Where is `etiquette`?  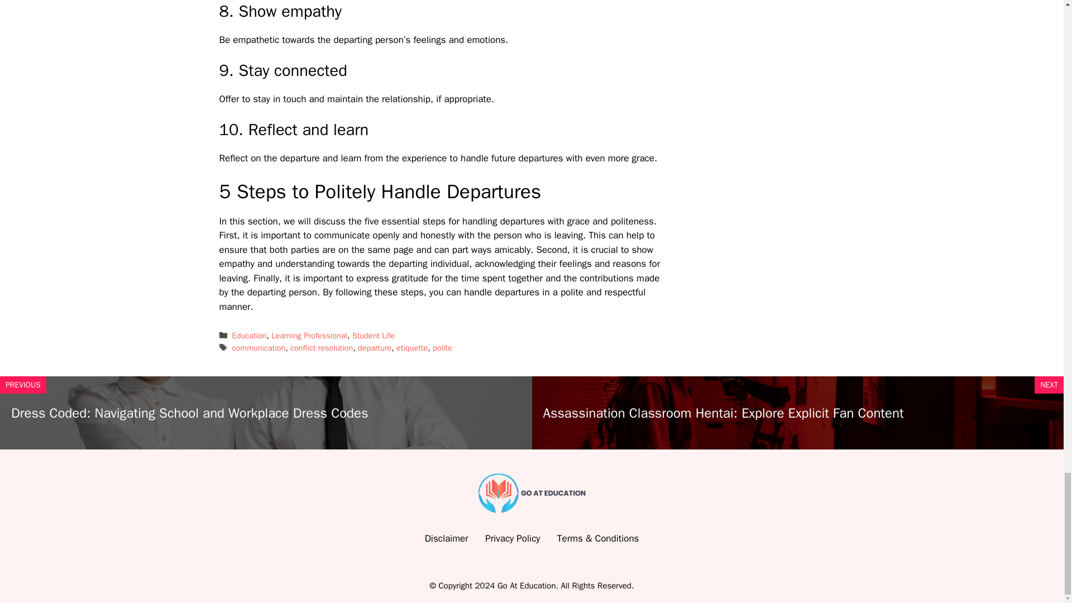 etiquette is located at coordinates (412, 347).